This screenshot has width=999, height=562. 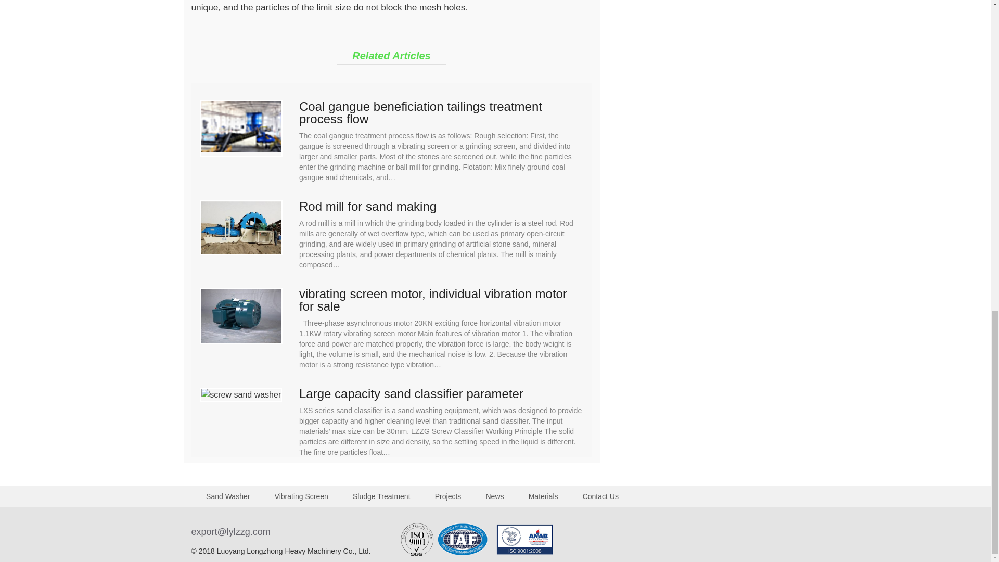 I want to click on Sand Washer, so click(x=228, y=496).